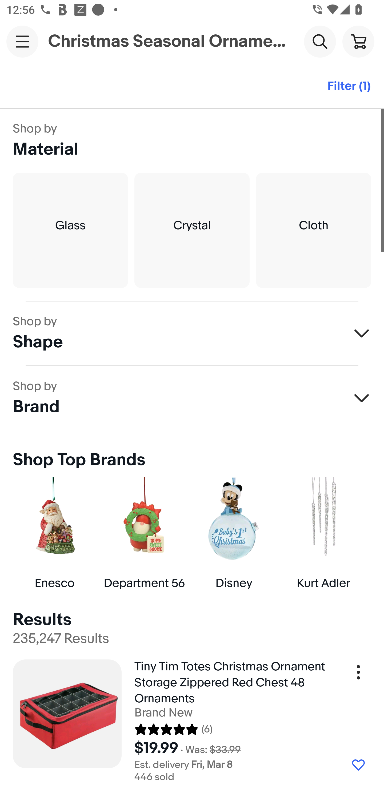 The image size is (384, 789). I want to click on More options, so click(358, 675).